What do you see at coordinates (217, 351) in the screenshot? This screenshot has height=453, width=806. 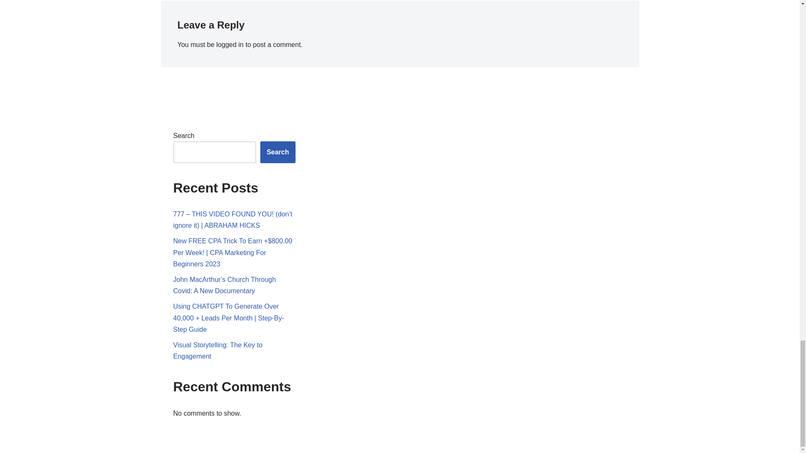 I see `Visual Storytelling: The Key to Engagement` at bounding box center [217, 351].